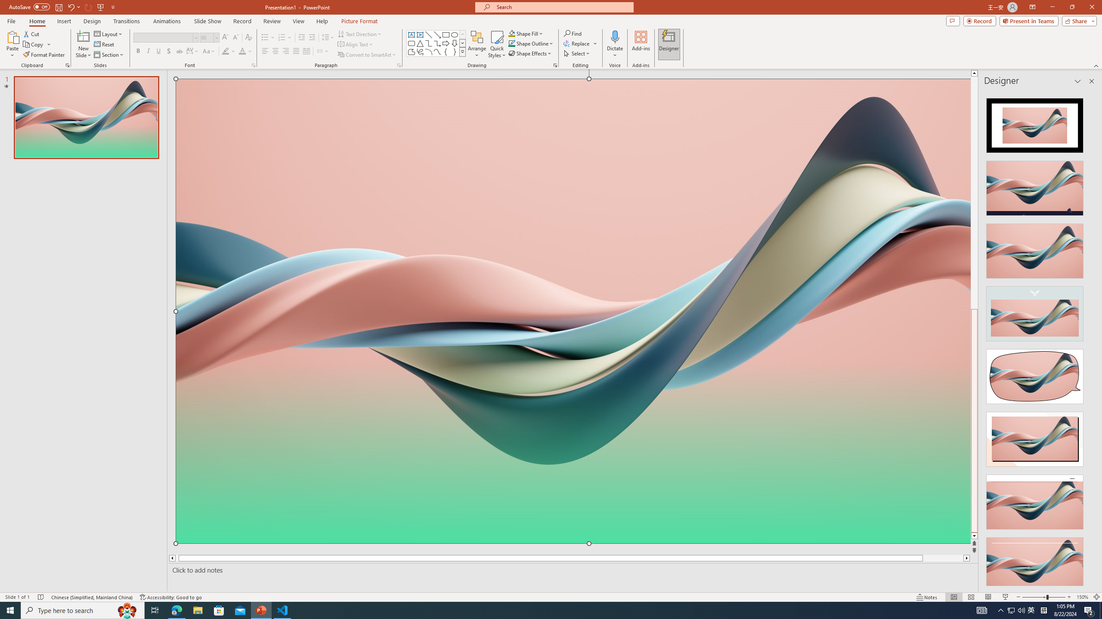 The height and width of the screenshot is (619, 1102). I want to click on Wavy 3D art, so click(573, 311).